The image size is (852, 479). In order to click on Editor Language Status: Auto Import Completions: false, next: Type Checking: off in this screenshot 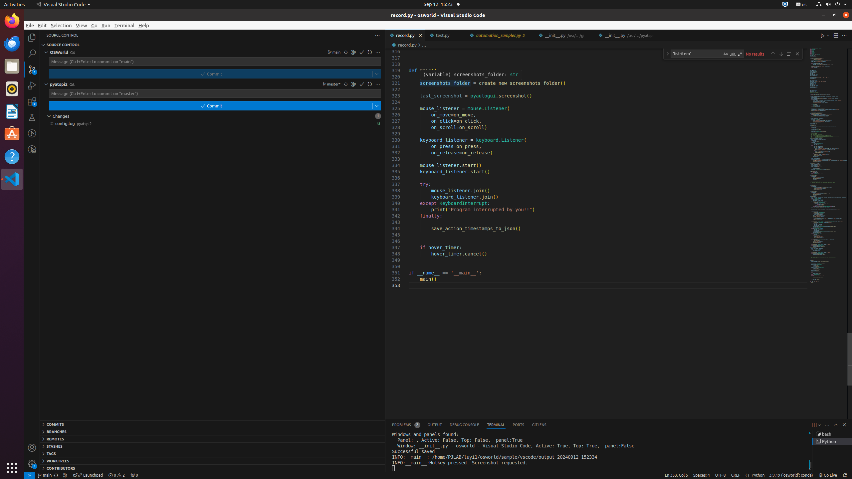, I will do `click(747, 475)`.